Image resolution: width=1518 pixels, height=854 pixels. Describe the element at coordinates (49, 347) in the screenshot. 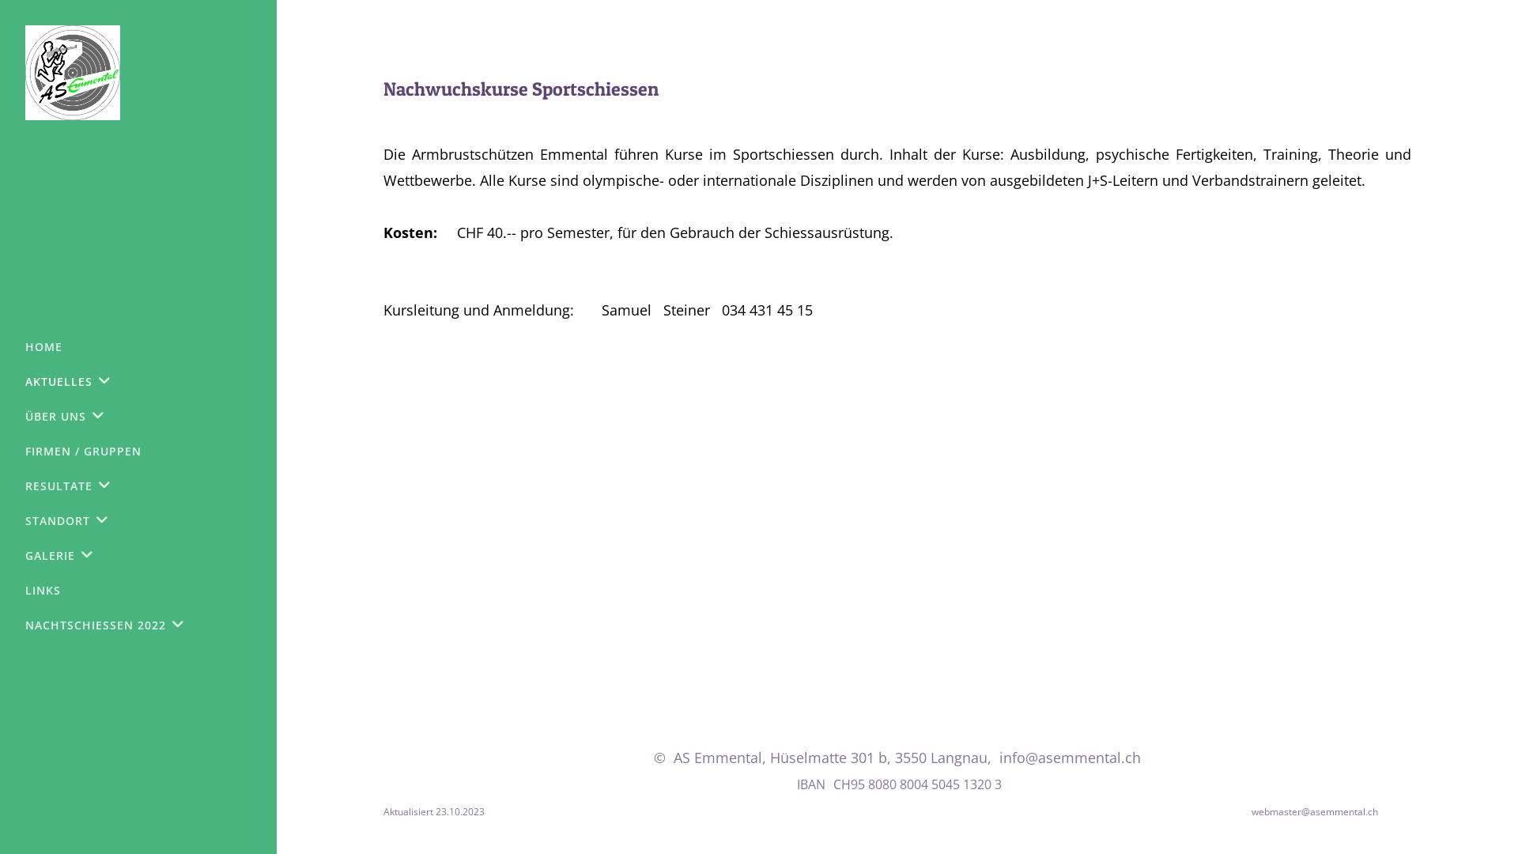

I see `HOME` at that location.